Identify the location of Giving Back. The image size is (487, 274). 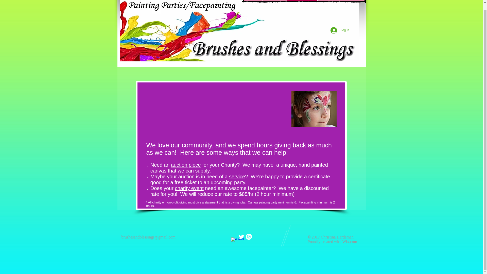
(302, 1).